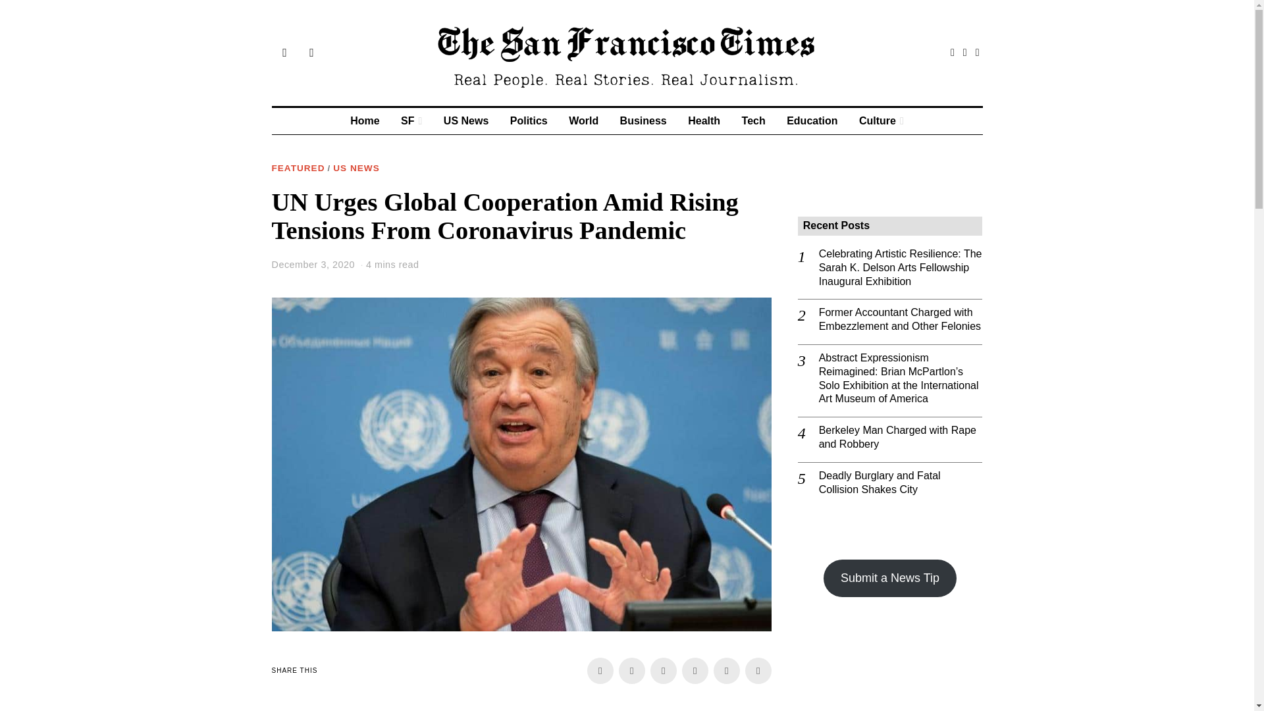  Describe the element at coordinates (952, 53) in the screenshot. I see `Facebook` at that location.